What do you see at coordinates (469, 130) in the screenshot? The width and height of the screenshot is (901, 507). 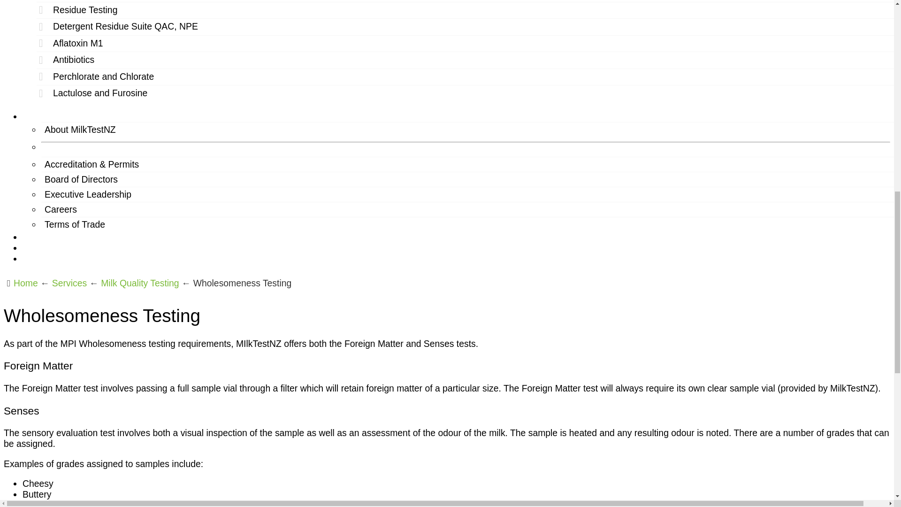 I see `About MilkTestNZ` at bounding box center [469, 130].